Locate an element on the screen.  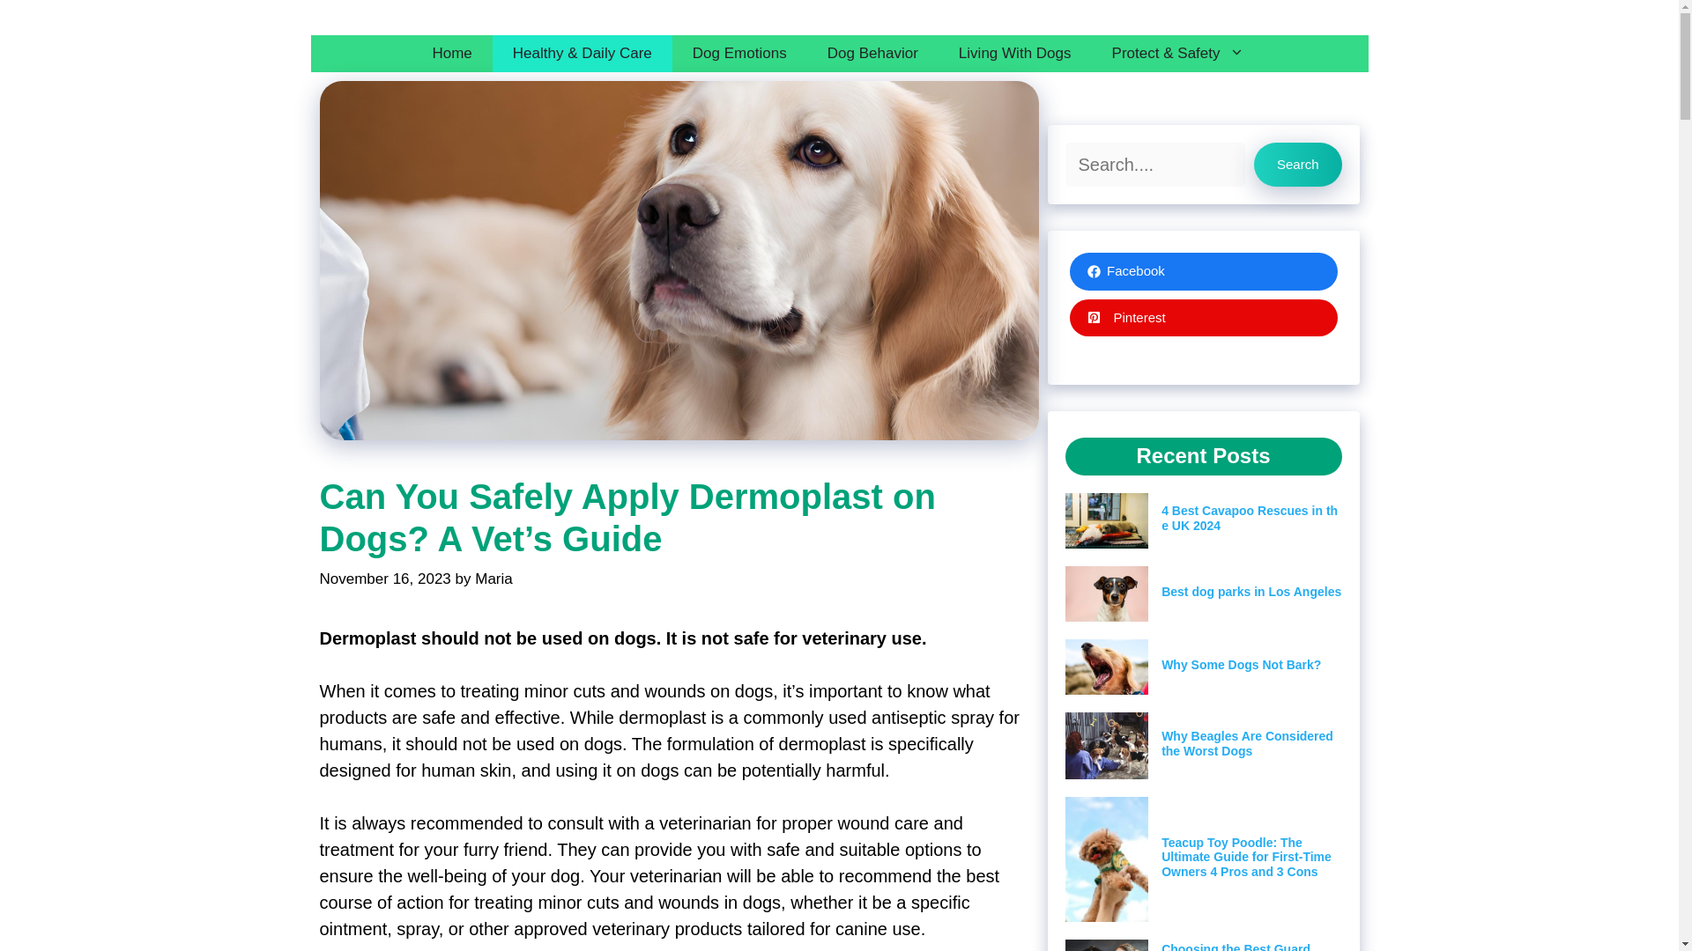
4 Best Cavapoo Rescues in the UK 2024 is located at coordinates (1250, 518).